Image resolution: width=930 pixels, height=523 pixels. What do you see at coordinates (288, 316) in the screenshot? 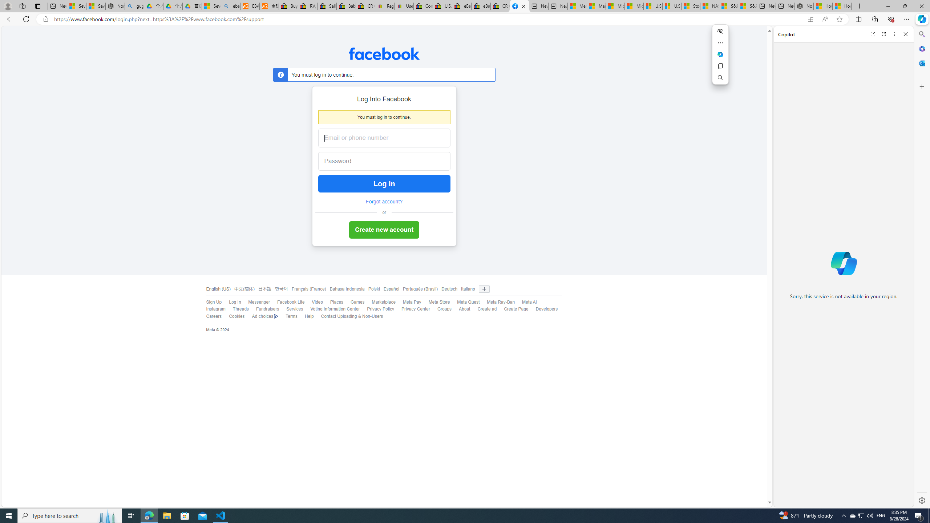
I see `Terms` at bounding box center [288, 316].